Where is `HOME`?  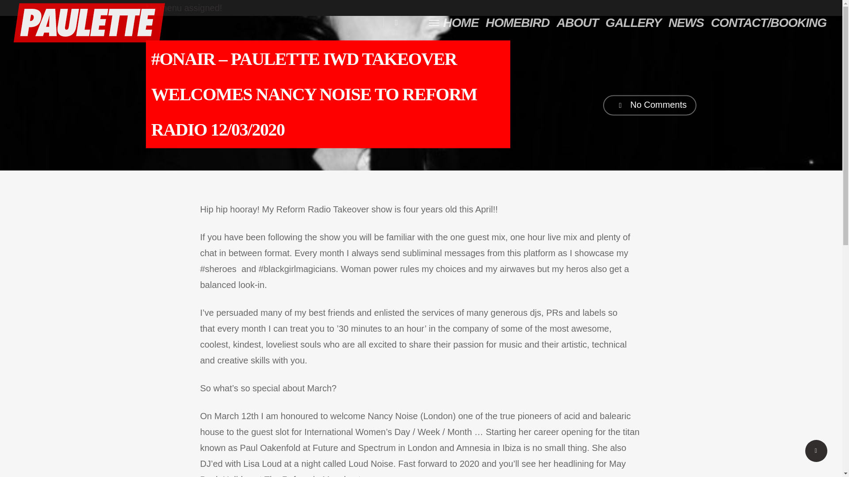 HOME is located at coordinates (461, 23).